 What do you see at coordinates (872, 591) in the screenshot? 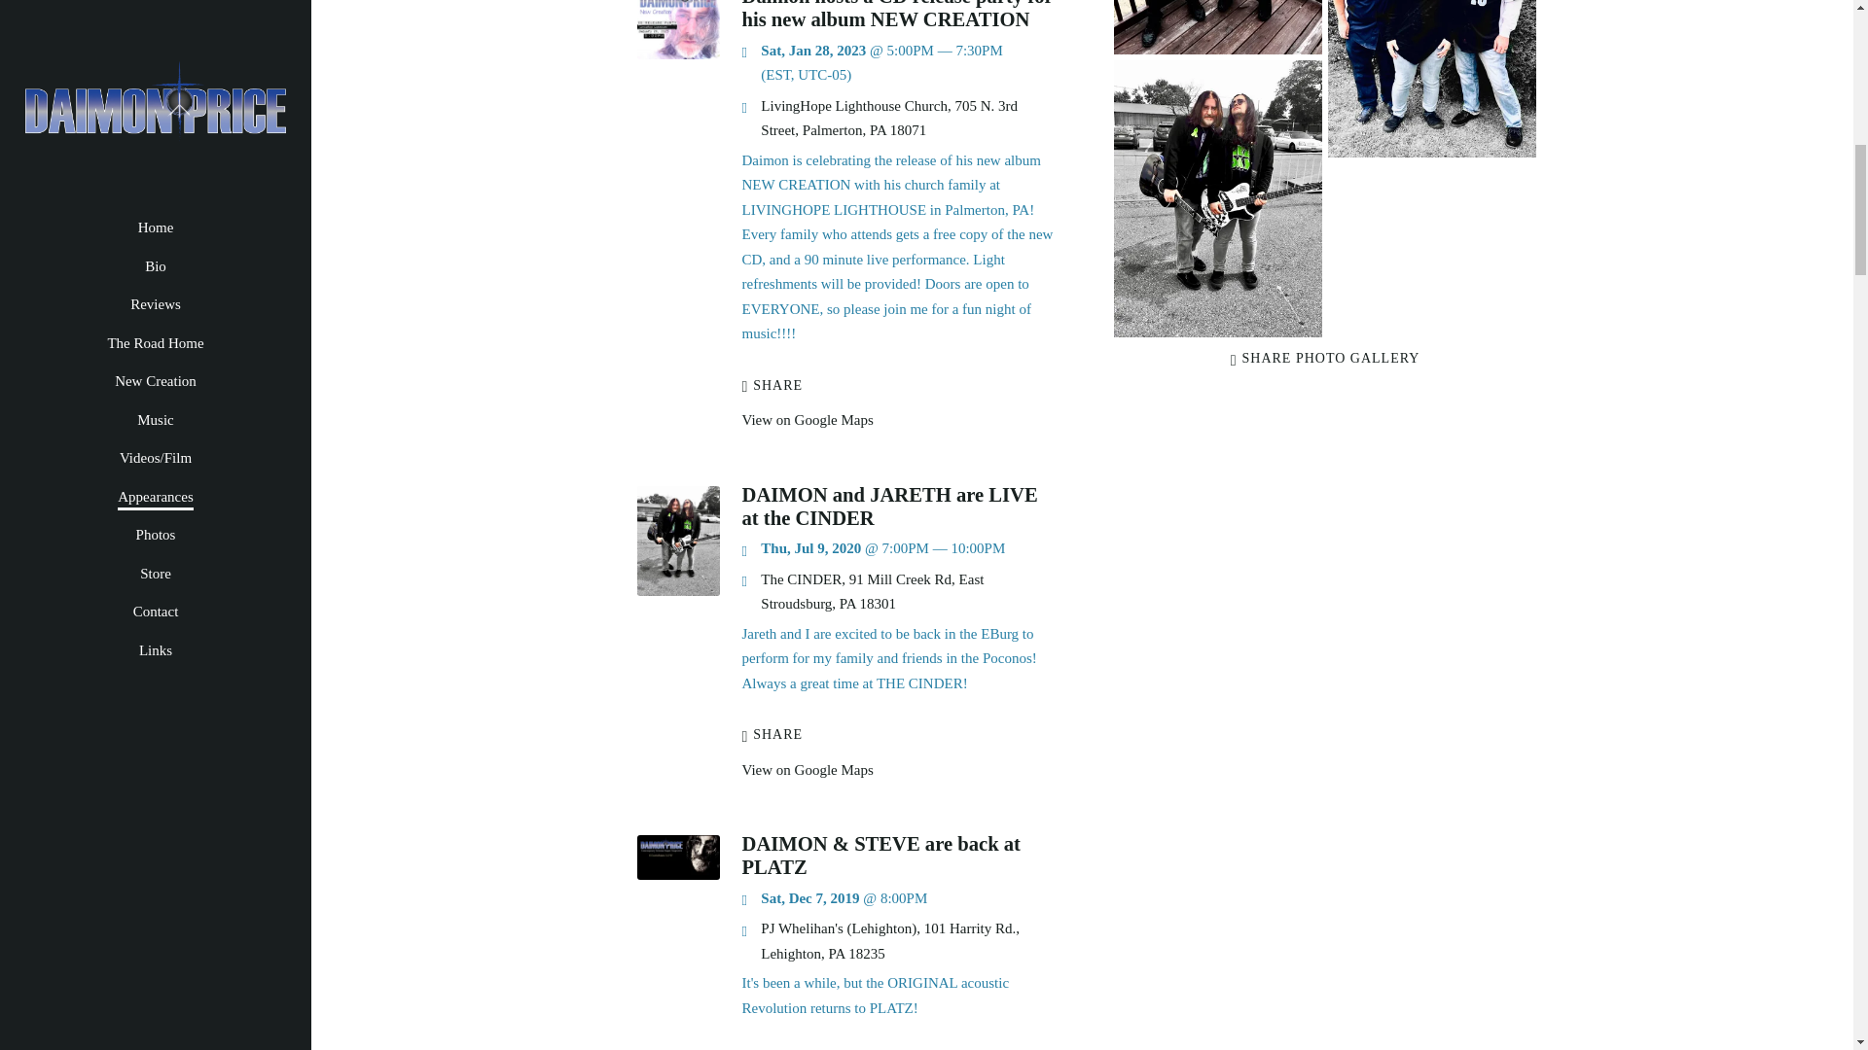
I see `View on Google Maps` at bounding box center [872, 591].